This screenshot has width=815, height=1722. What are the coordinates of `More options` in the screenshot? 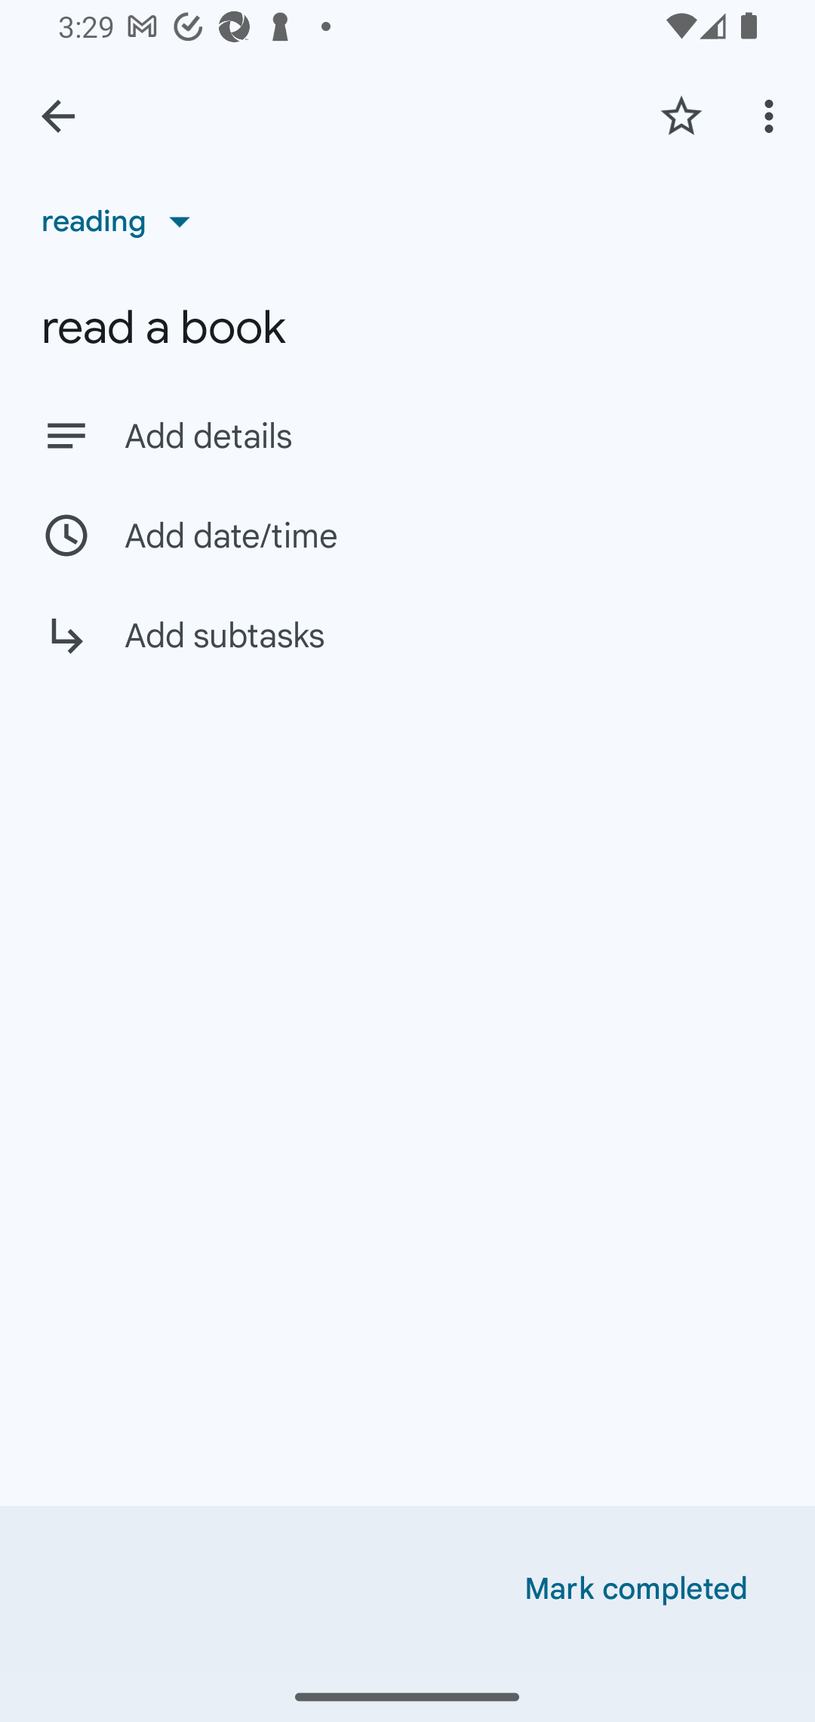 It's located at (773, 116).